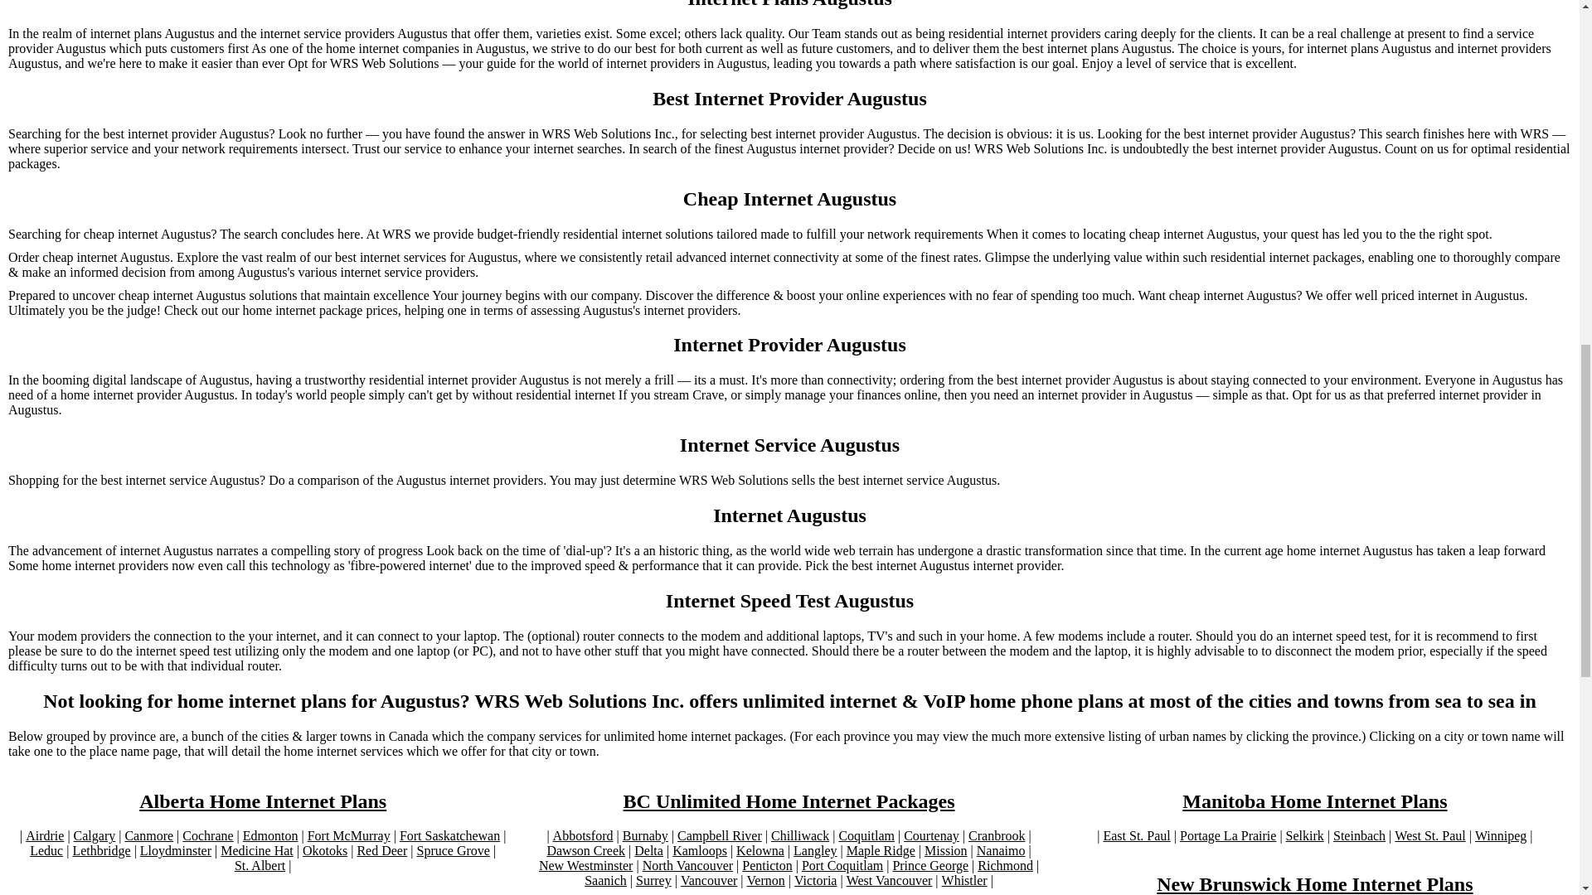 This screenshot has width=1592, height=895. Describe the element at coordinates (799, 836) in the screenshot. I see `Chilliwack` at that location.